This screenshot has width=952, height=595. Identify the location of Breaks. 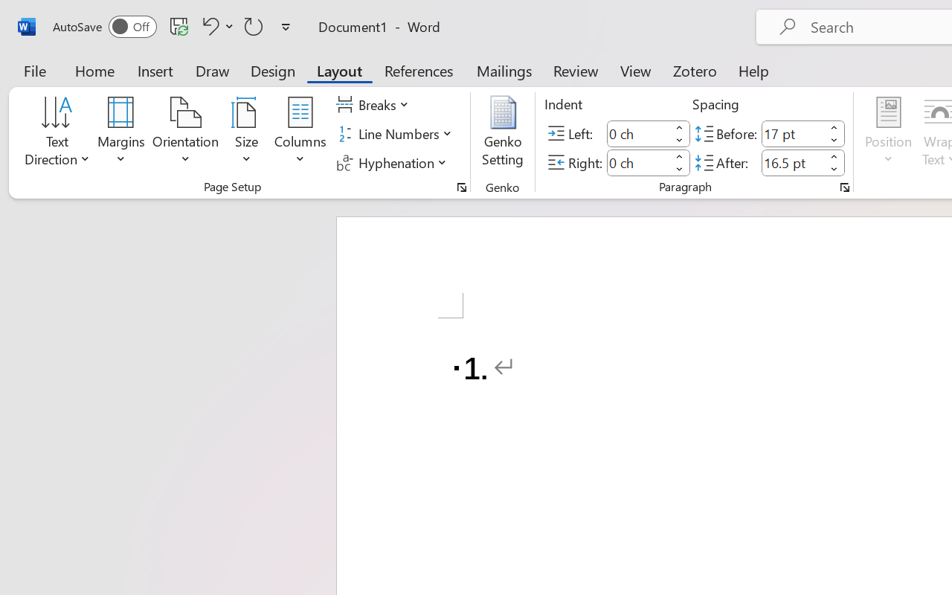
(375, 105).